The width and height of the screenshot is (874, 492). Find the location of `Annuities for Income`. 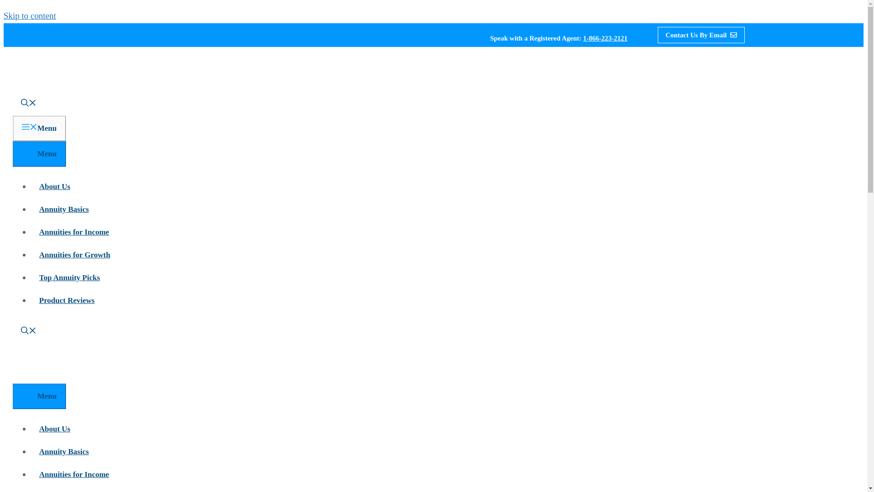

Annuities for Income is located at coordinates (74, 474).